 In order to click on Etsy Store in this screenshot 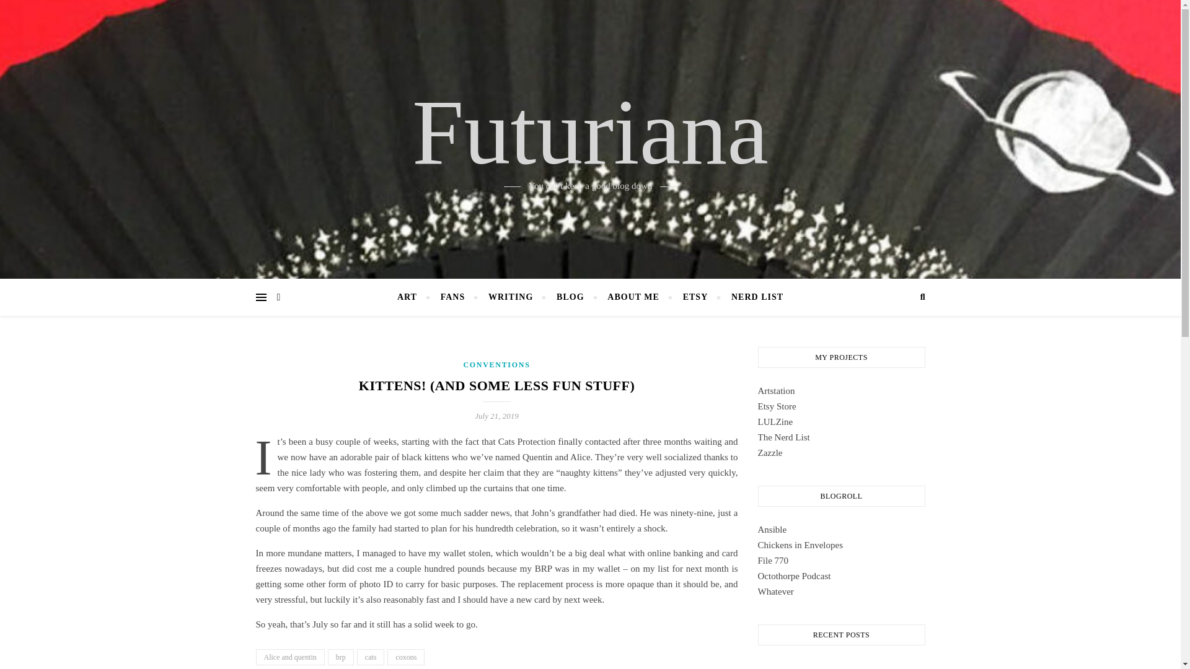, I will do `click(776, 406)`.